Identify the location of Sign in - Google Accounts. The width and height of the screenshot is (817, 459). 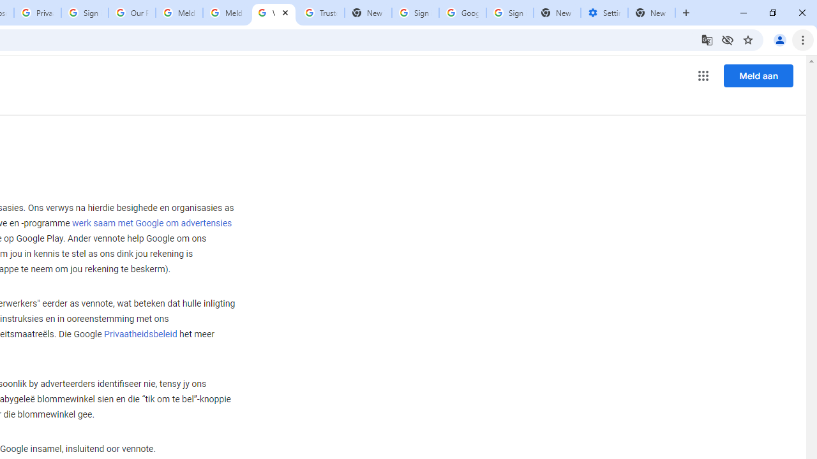
(85, 13).